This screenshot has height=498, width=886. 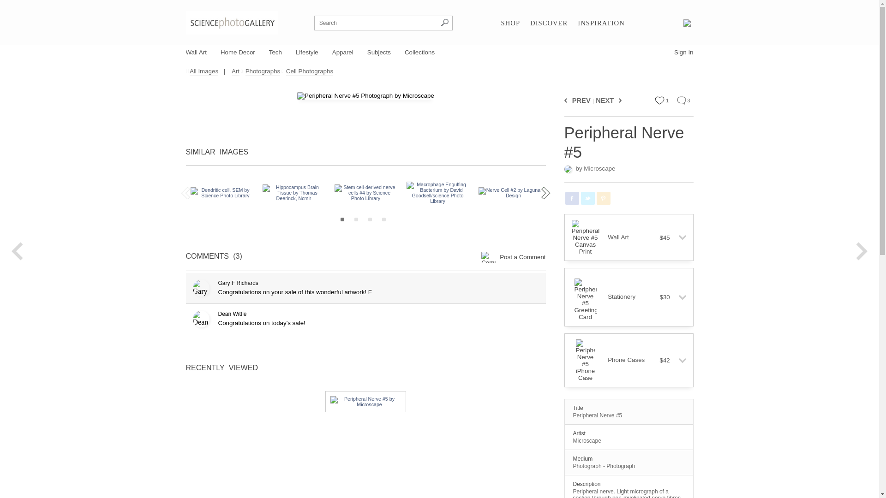 What do you see at coordinates (571, 198) in the screenshot?
I see `Share Product on Facebook` at bounding box center [571, 198].